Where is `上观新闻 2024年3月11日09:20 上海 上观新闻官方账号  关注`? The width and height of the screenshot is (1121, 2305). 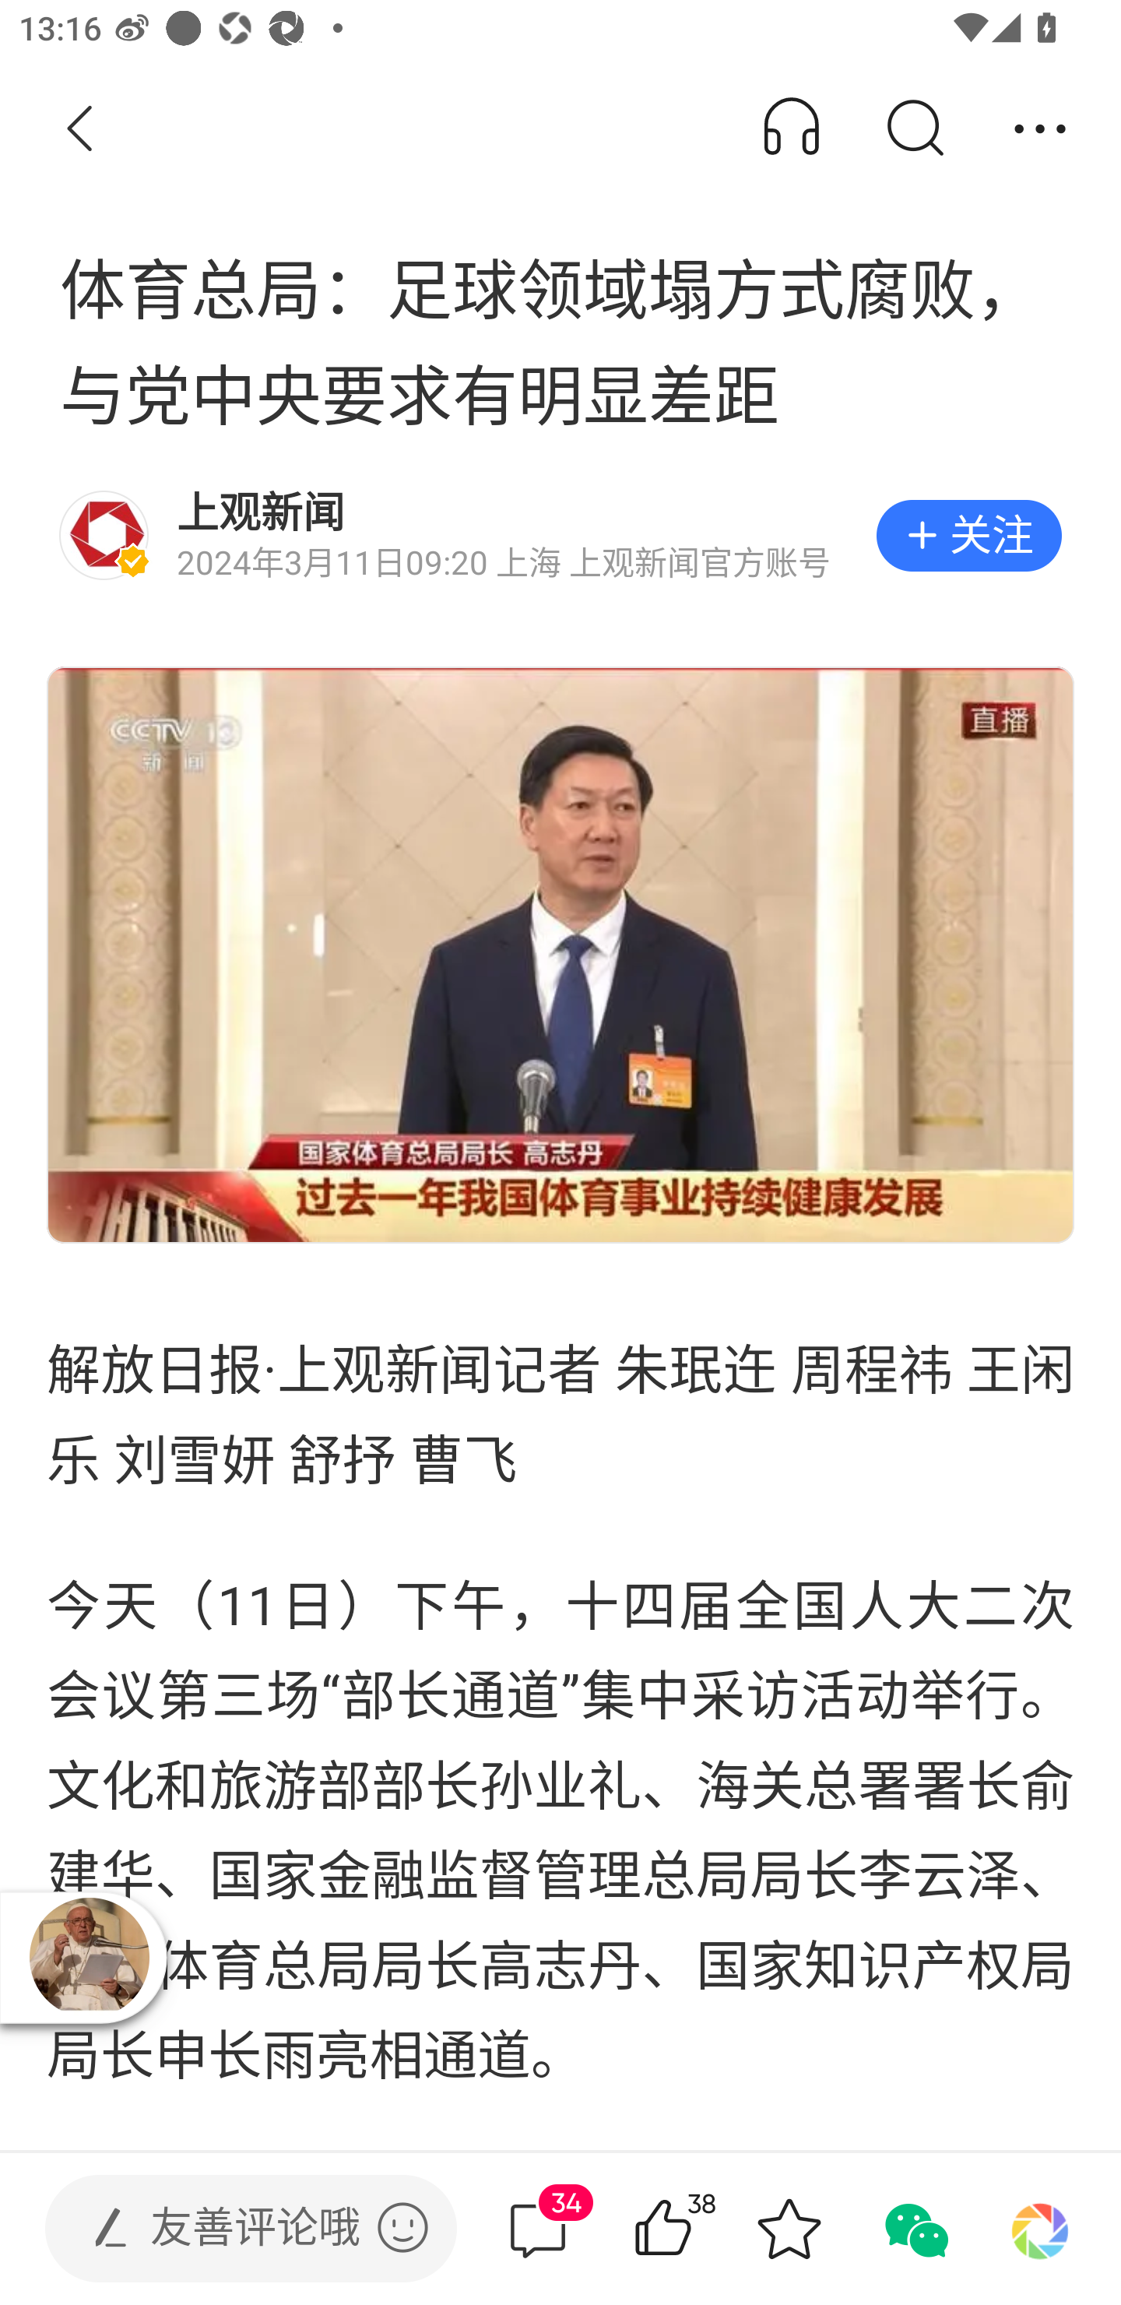 上观新闻 2024年3月11日09:20 上海 上观新闻官方账号  关注 is located at coordinates (560, 536).